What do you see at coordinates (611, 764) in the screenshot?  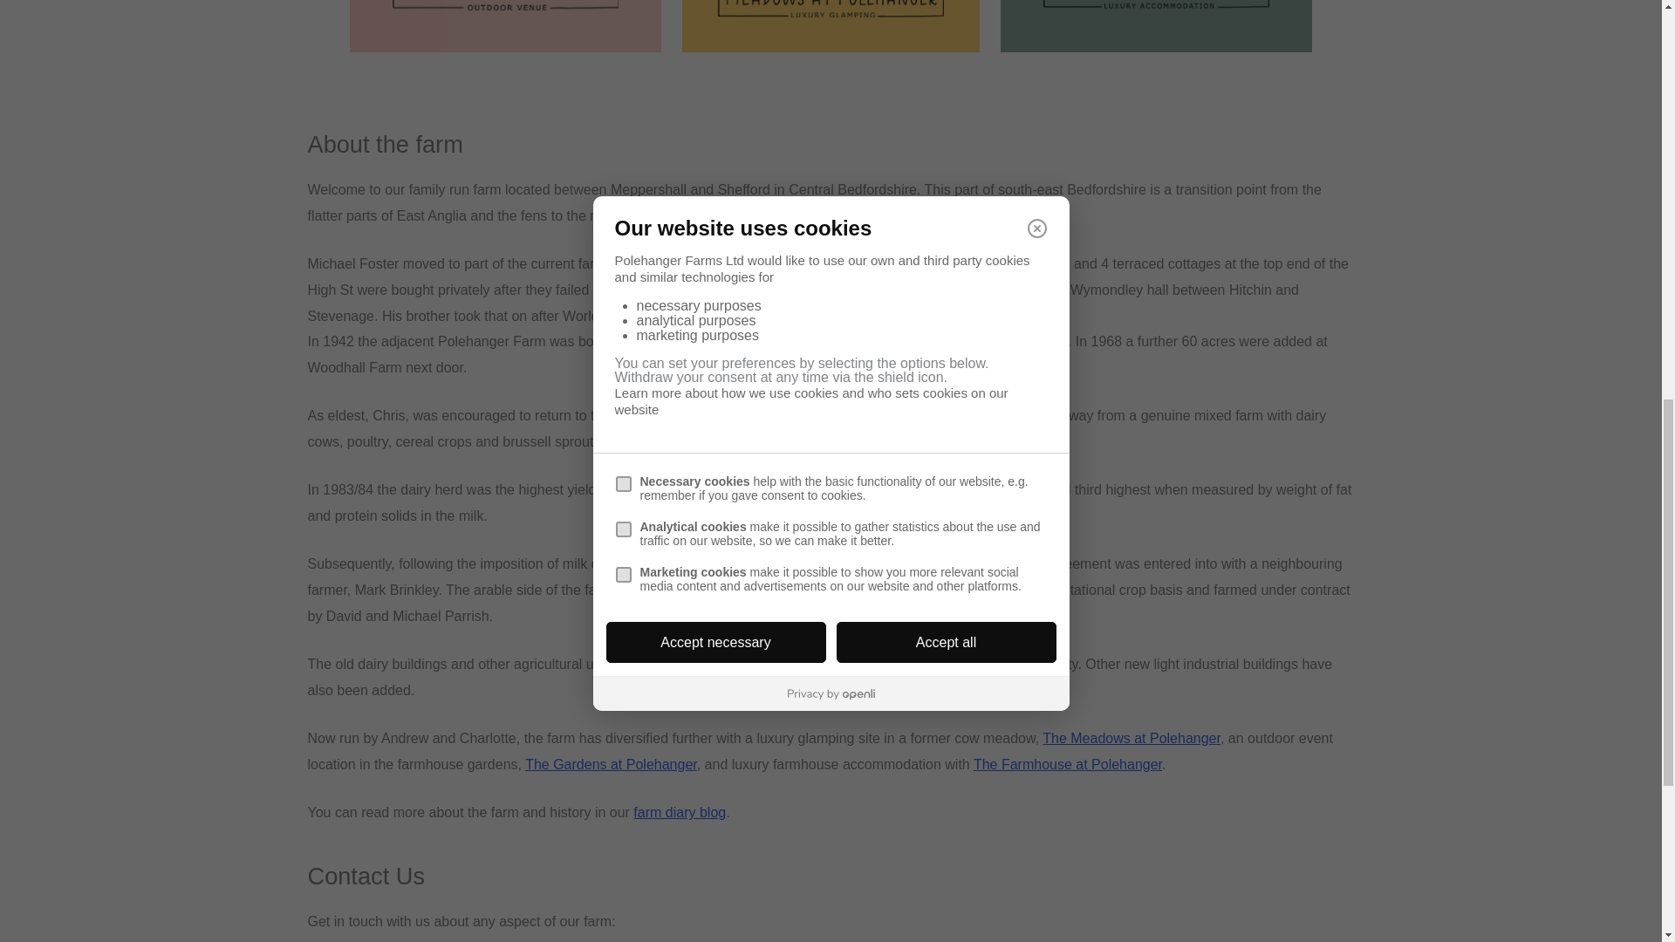 I see `The Gardens at Polehanger` at bounding box center [611, 764].